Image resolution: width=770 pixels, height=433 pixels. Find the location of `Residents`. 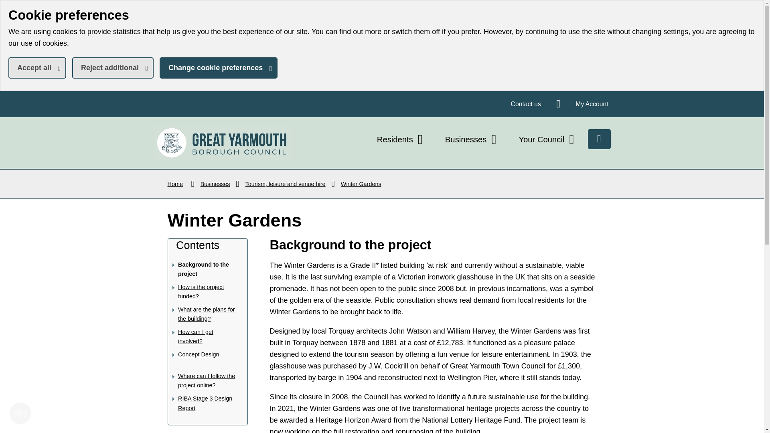

Residents is located at coordinates (218, 67).